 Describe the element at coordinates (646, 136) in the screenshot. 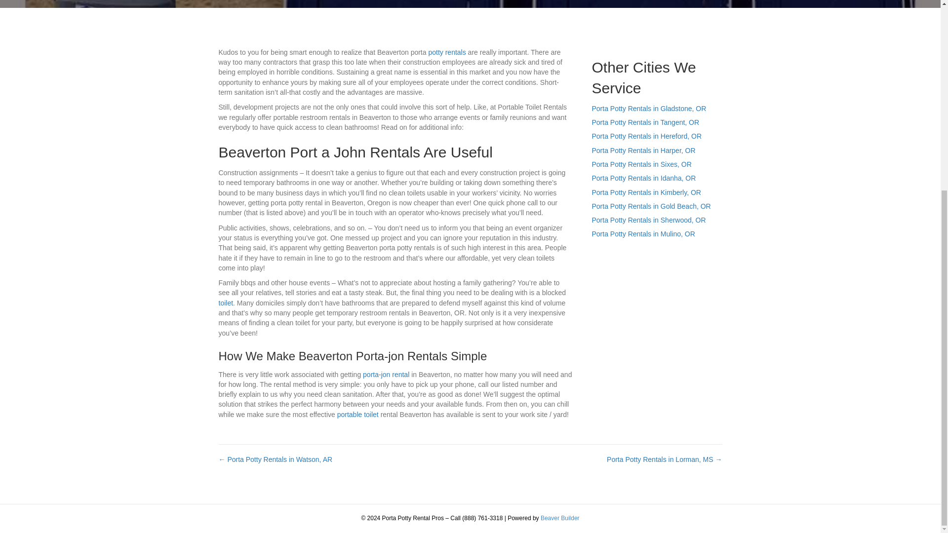

I see `Porta Potty Rentals in Hereford, OR` at that location.